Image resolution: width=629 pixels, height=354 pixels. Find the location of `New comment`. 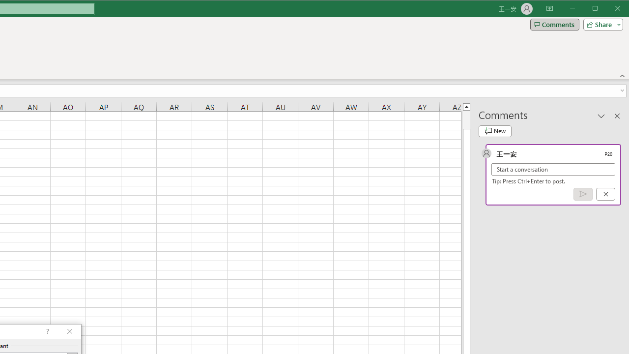

New comment is located at coordinates (495, 131).